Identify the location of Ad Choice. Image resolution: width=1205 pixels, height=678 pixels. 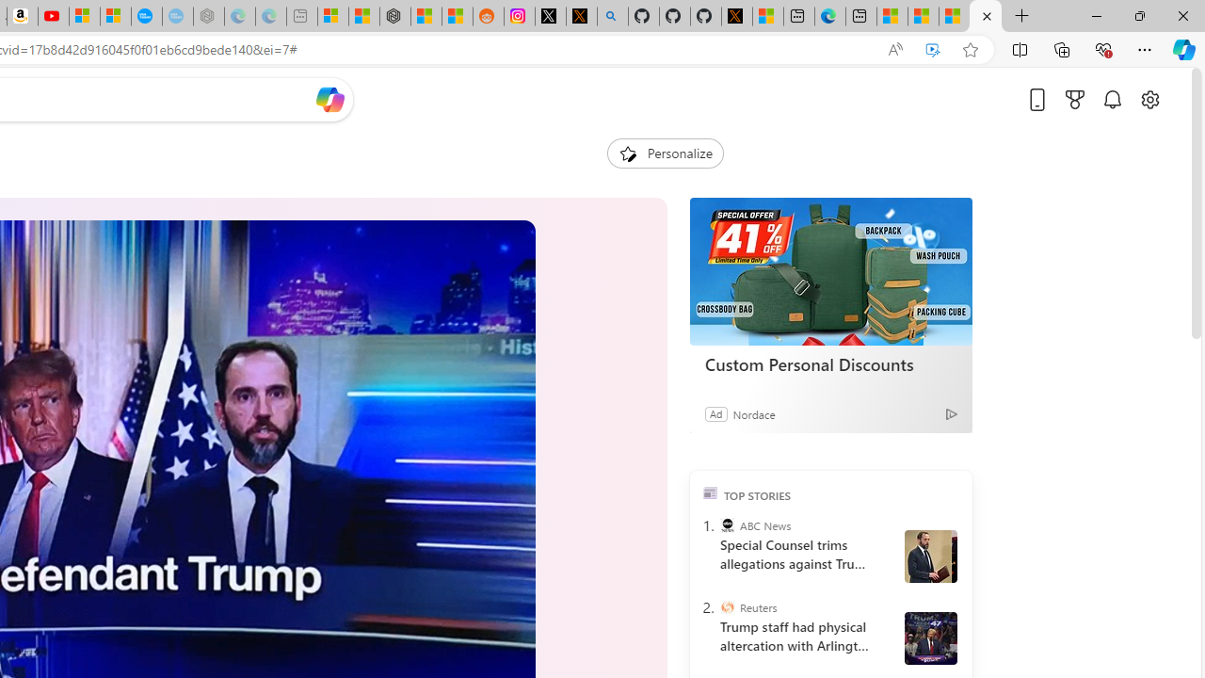
(951, 414).